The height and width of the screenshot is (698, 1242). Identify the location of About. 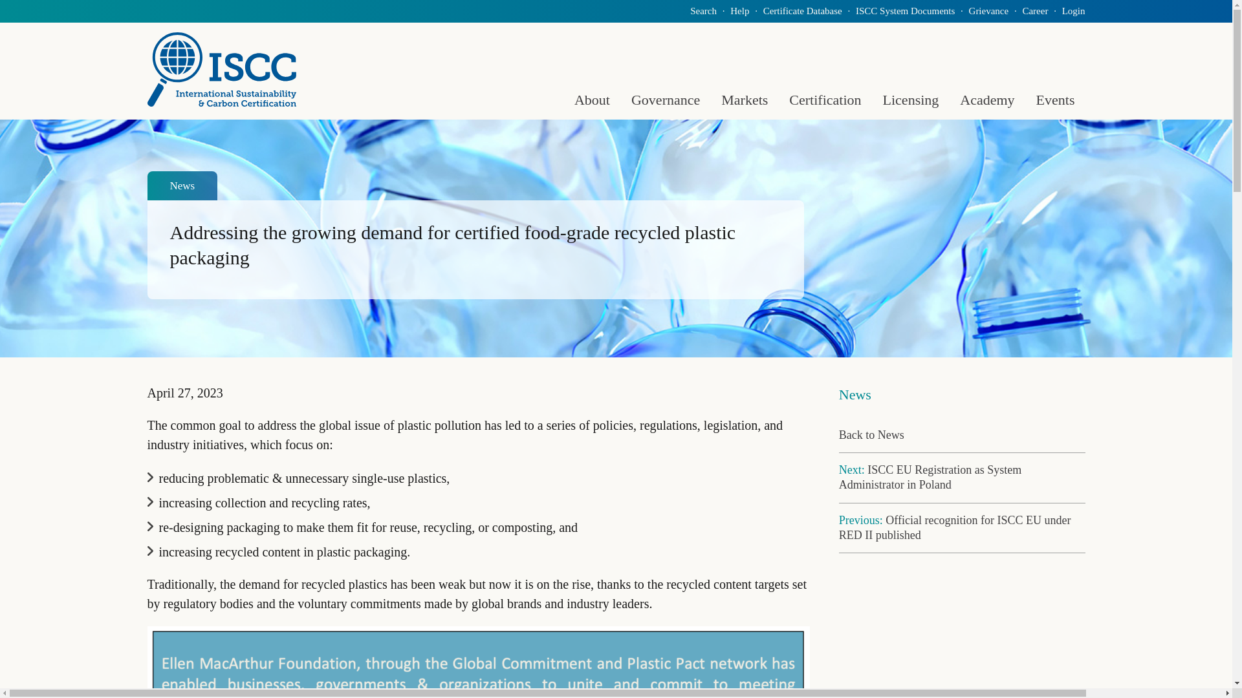
(591, 100).